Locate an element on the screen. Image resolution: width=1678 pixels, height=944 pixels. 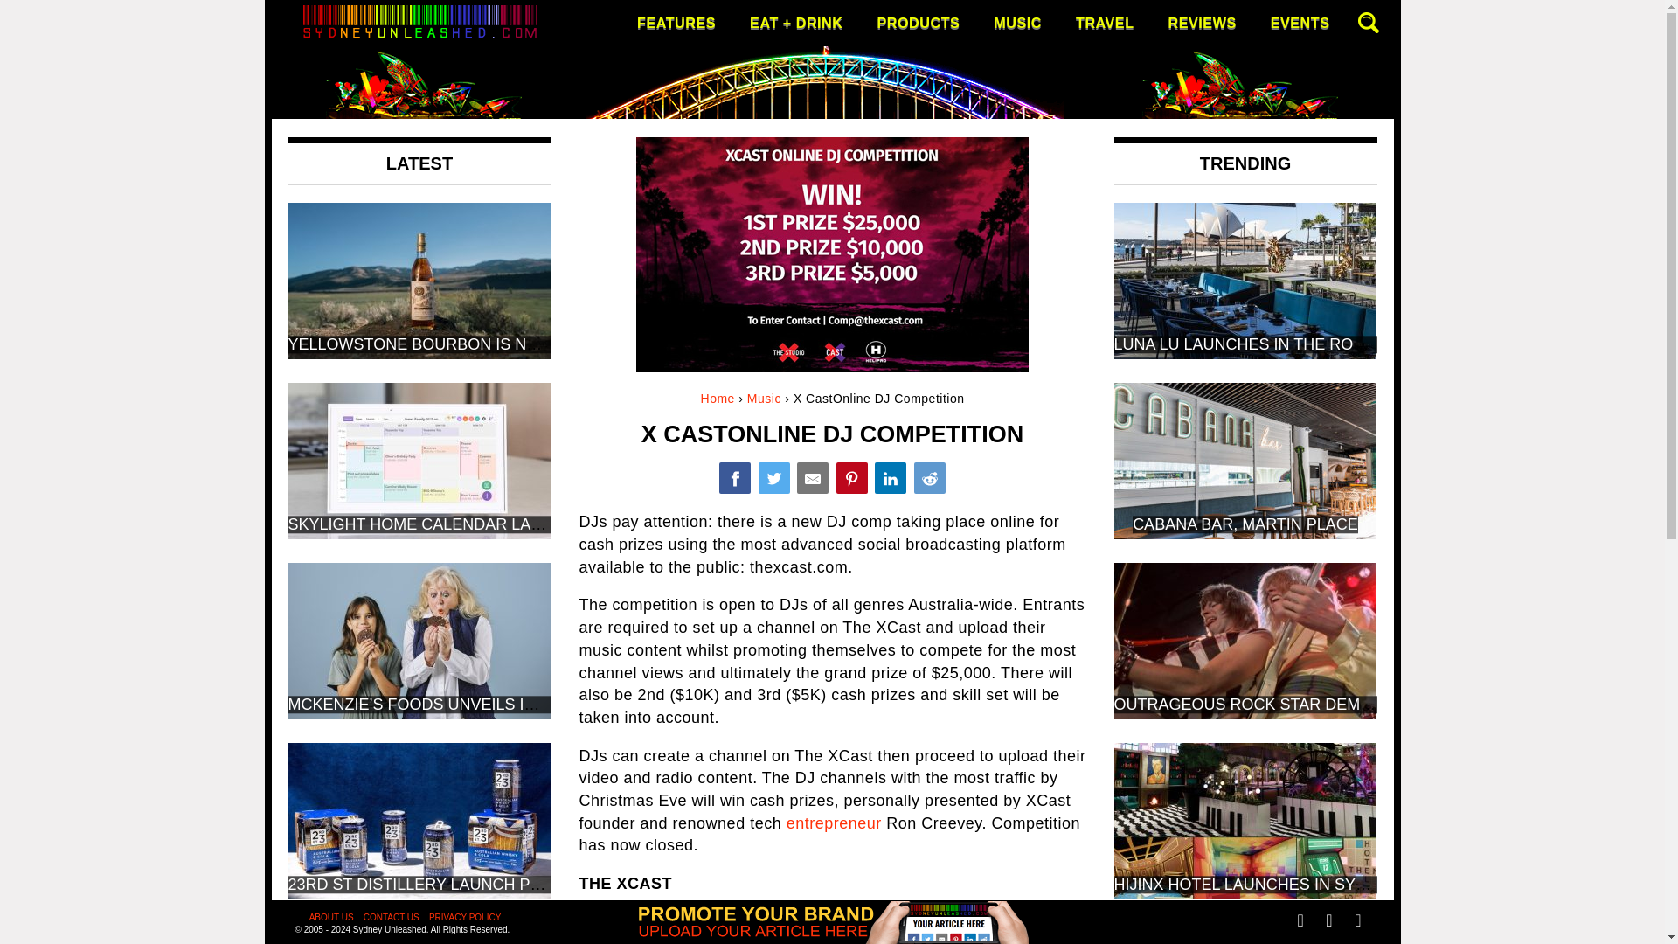
EVENTS is located at coordinates (1300, 23).